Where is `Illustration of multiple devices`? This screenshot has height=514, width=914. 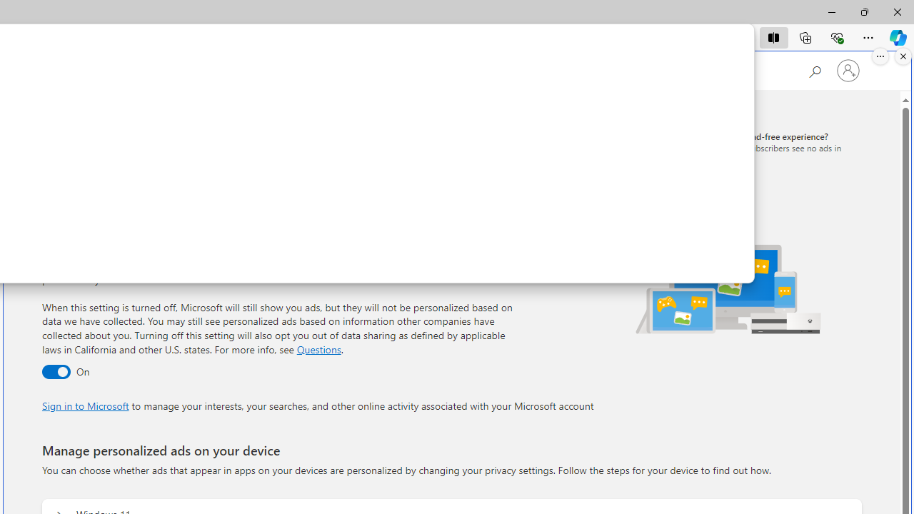
Illustration of multiple devices is located at coordinates (729, 288).